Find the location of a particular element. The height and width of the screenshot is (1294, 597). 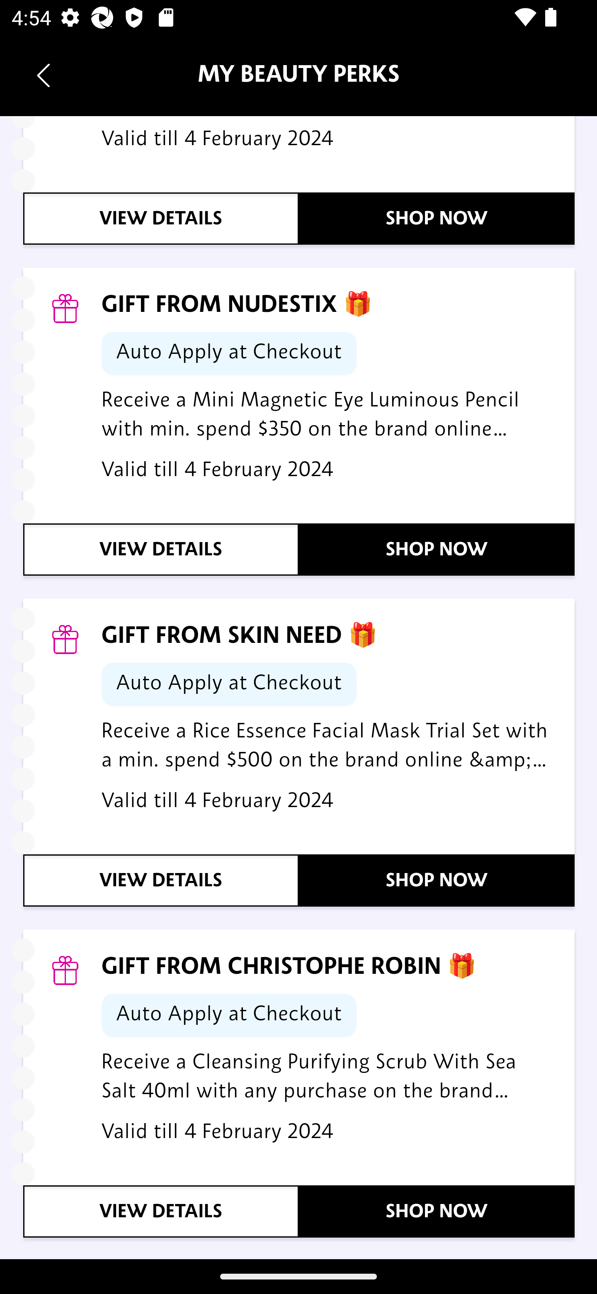

VIEW DETAILS is located at coordinates (162, 1211).